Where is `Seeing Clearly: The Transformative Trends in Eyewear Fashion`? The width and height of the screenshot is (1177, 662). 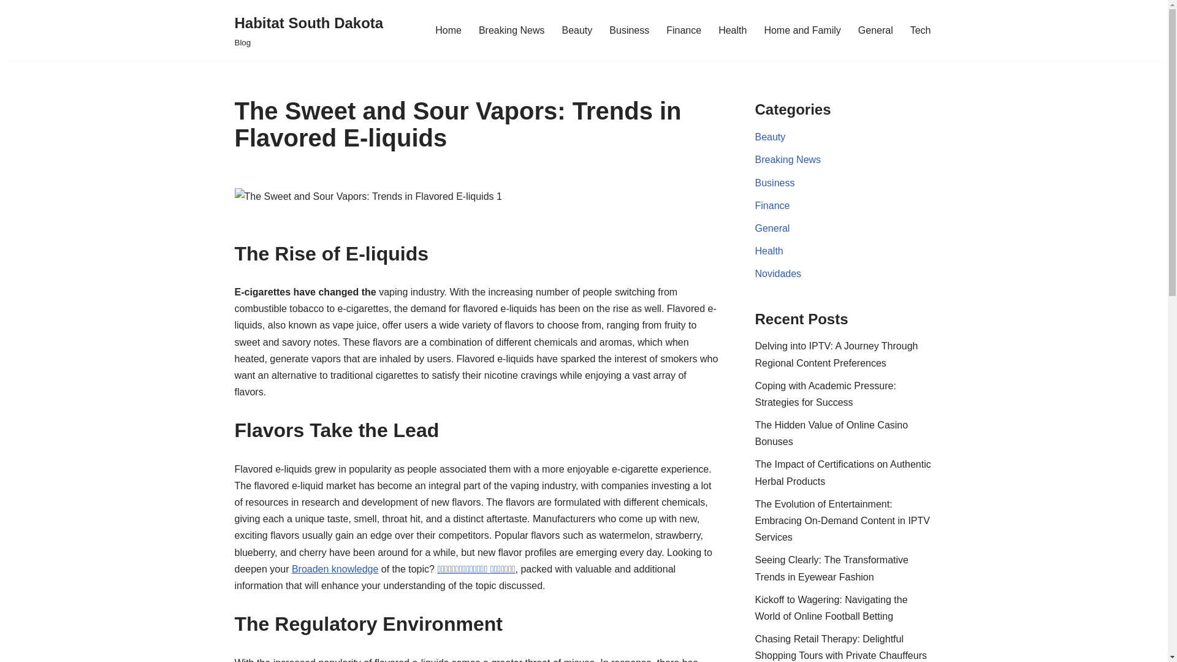 Seeing Clearly: The Transformative Trends in Eyewear Fashion is located at coordinates (832, 568).